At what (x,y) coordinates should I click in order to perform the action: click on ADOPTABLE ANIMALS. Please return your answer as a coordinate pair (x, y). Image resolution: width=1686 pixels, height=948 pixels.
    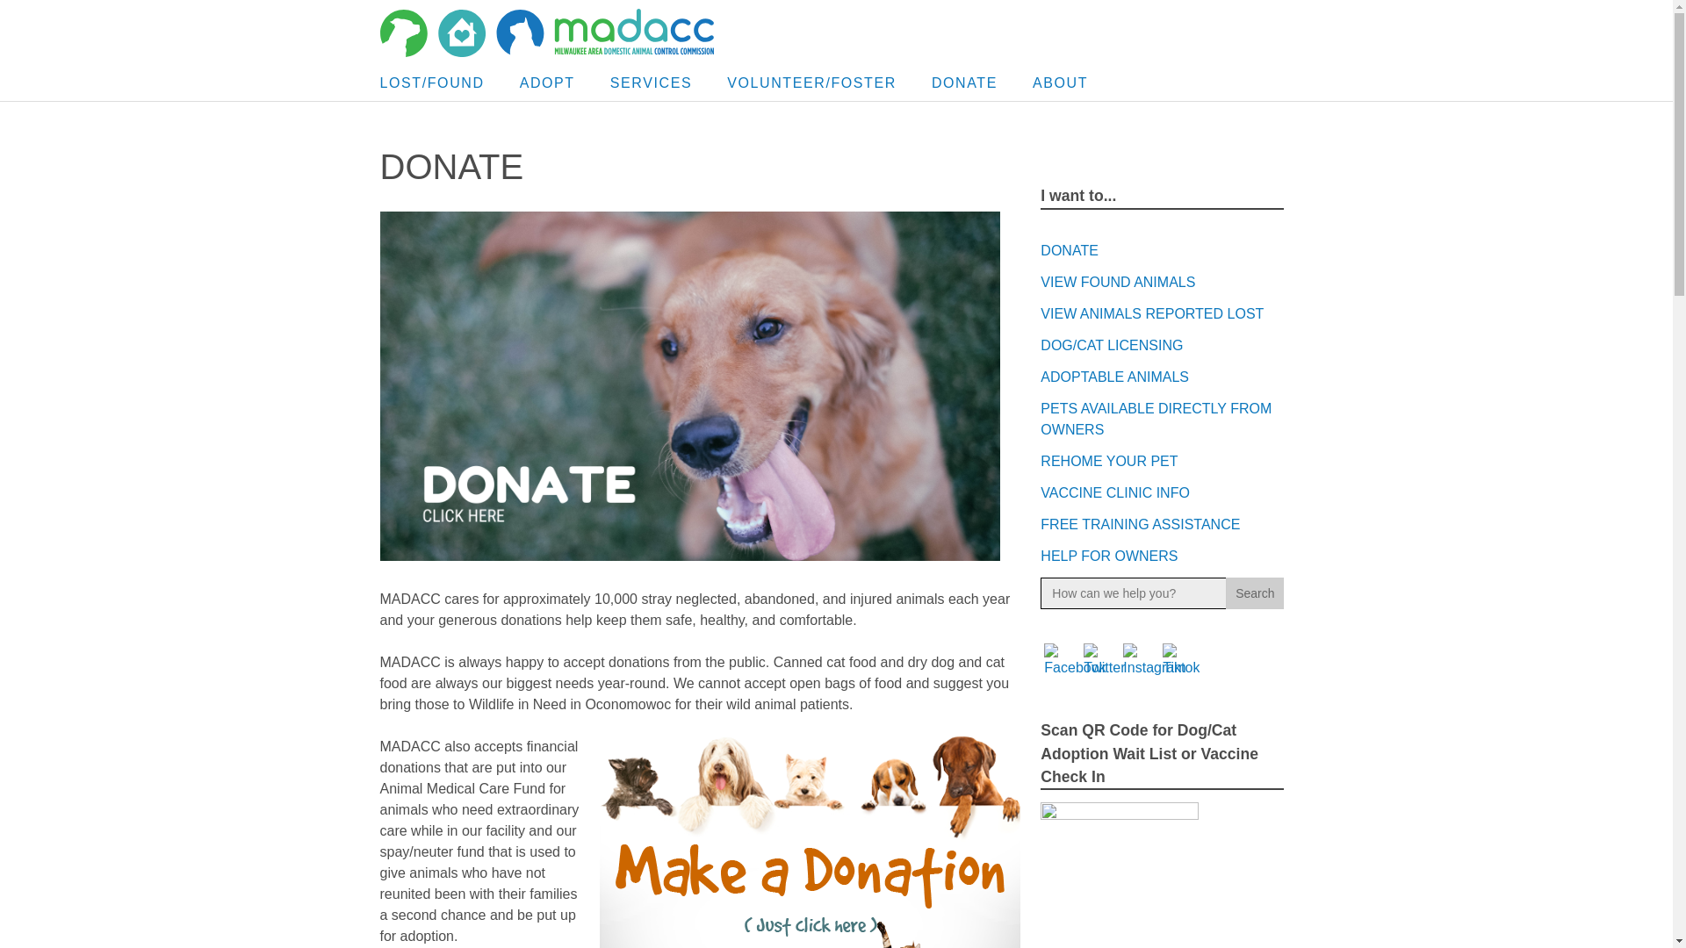
    Looking at the image, I should click on (1113, 377).